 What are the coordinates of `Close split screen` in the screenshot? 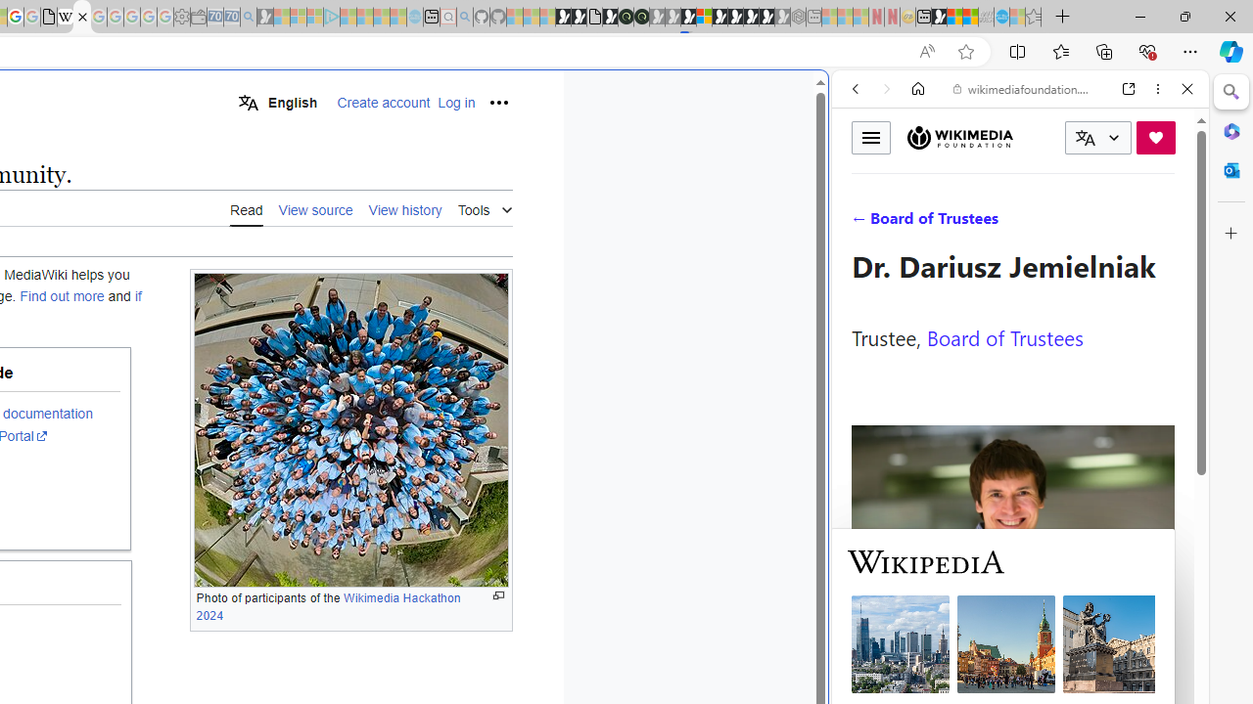 It's located at (826, 100).